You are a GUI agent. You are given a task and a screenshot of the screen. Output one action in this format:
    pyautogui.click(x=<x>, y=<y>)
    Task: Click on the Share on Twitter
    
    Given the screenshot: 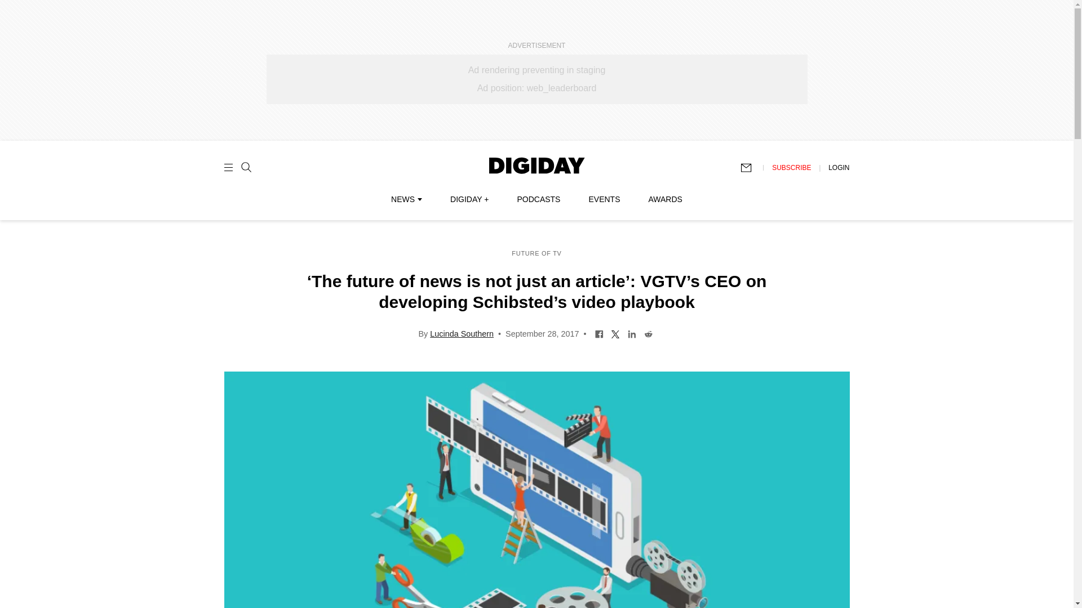 What is the action you would take?
    pyautogui.click(x=615, y=333)
    